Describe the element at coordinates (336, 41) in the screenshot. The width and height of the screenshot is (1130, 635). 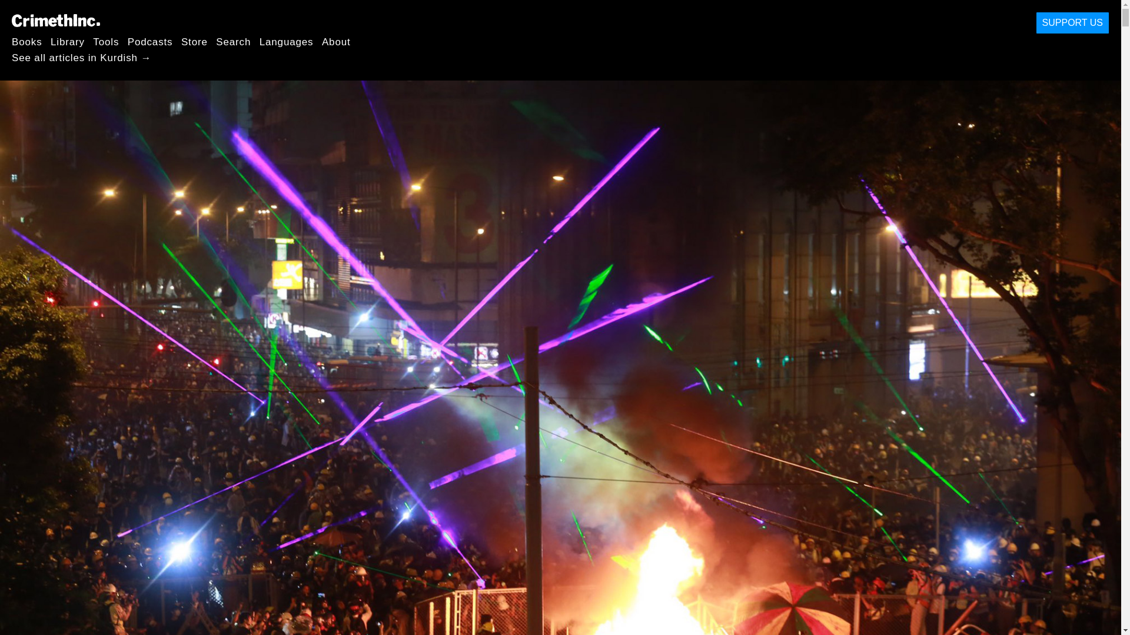
I see `About` at that location.